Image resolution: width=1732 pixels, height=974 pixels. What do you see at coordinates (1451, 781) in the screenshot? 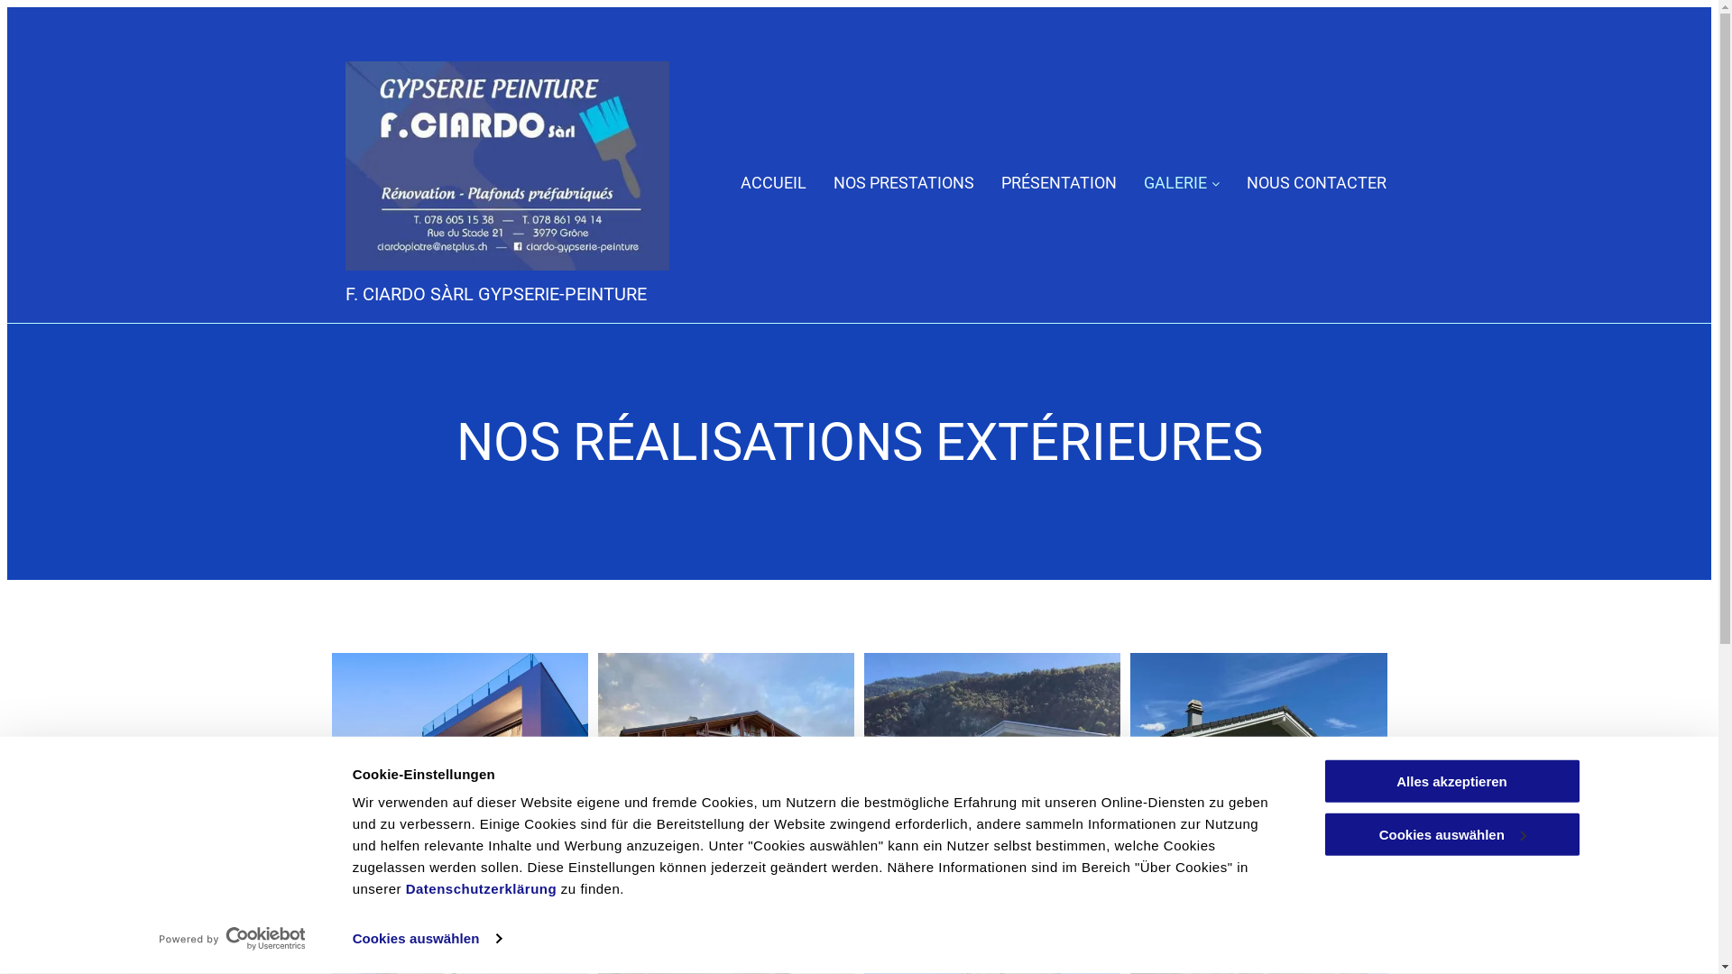
I see `Alles akzeptieren` at bounding box center [1451, 781].